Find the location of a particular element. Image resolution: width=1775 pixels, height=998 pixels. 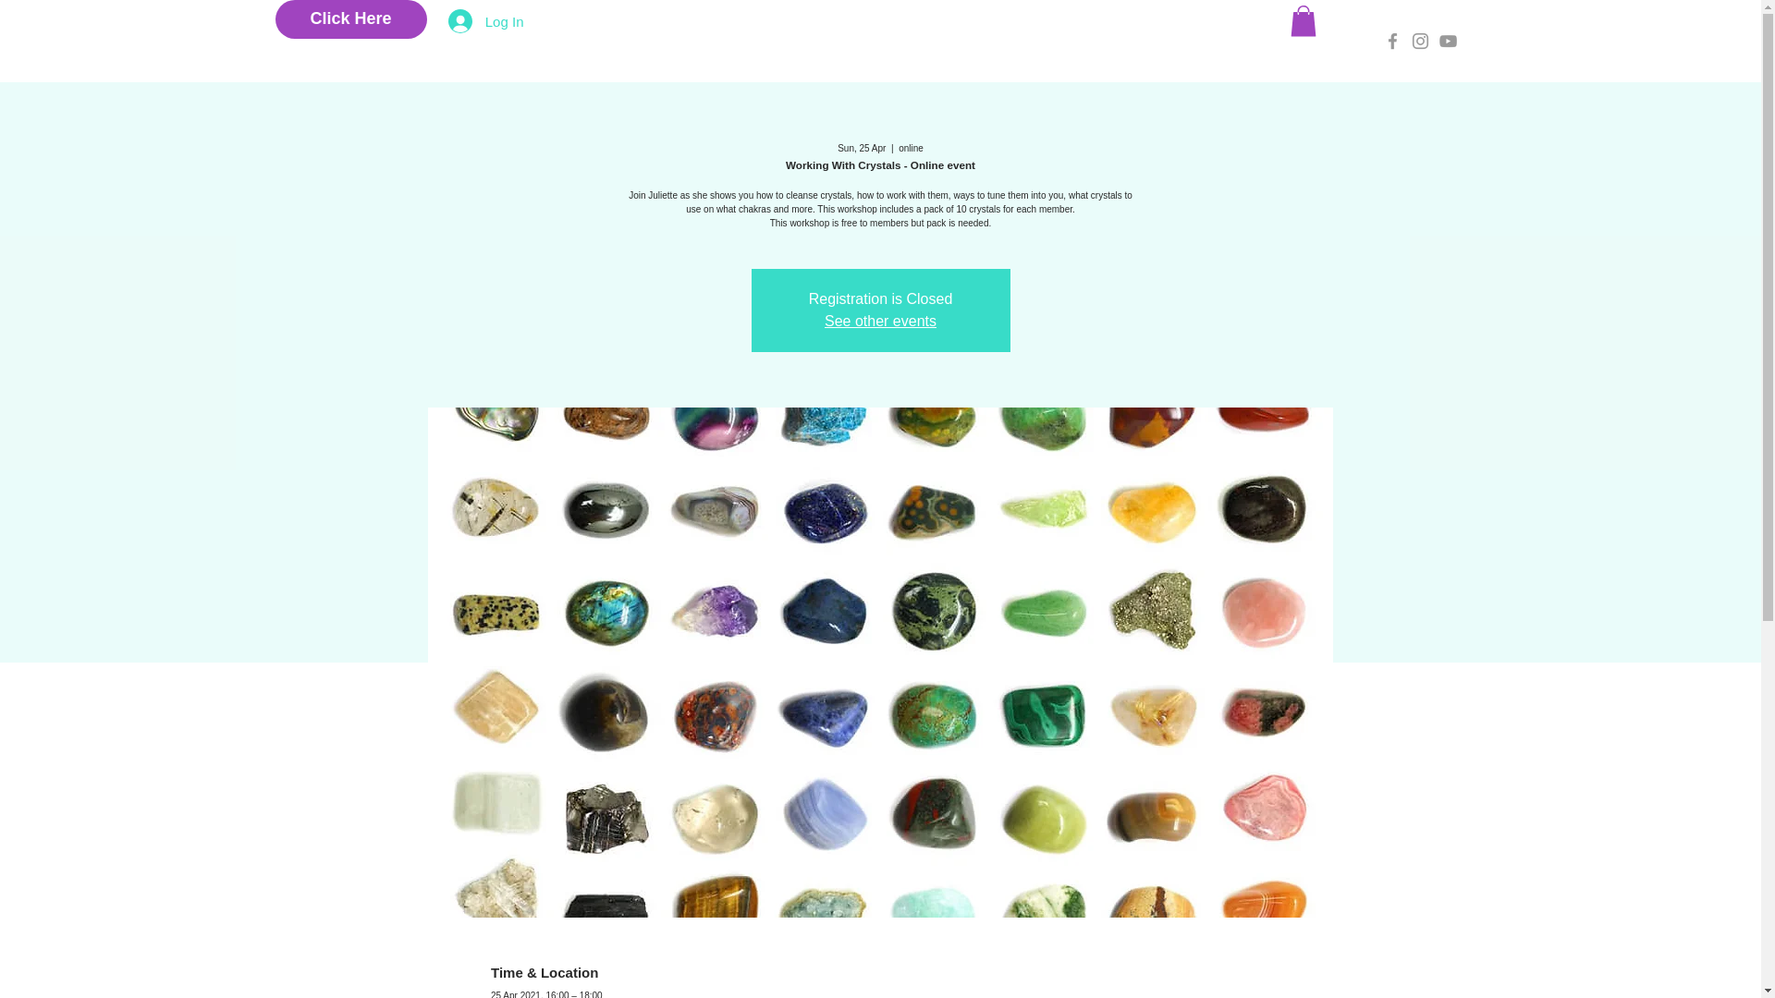

Log In is located at coordinates (486, 21).